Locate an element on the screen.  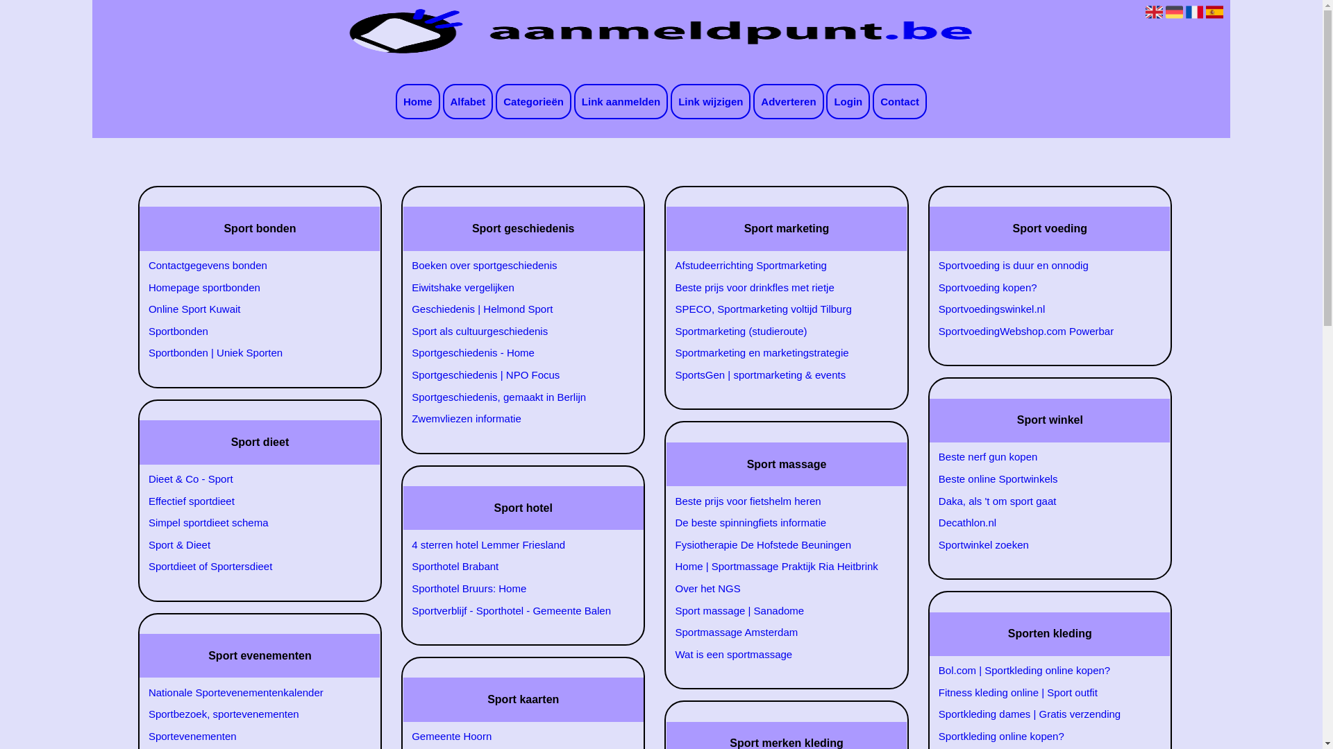
Sportvoeding kopen? is located at coordinates (1042, 288).